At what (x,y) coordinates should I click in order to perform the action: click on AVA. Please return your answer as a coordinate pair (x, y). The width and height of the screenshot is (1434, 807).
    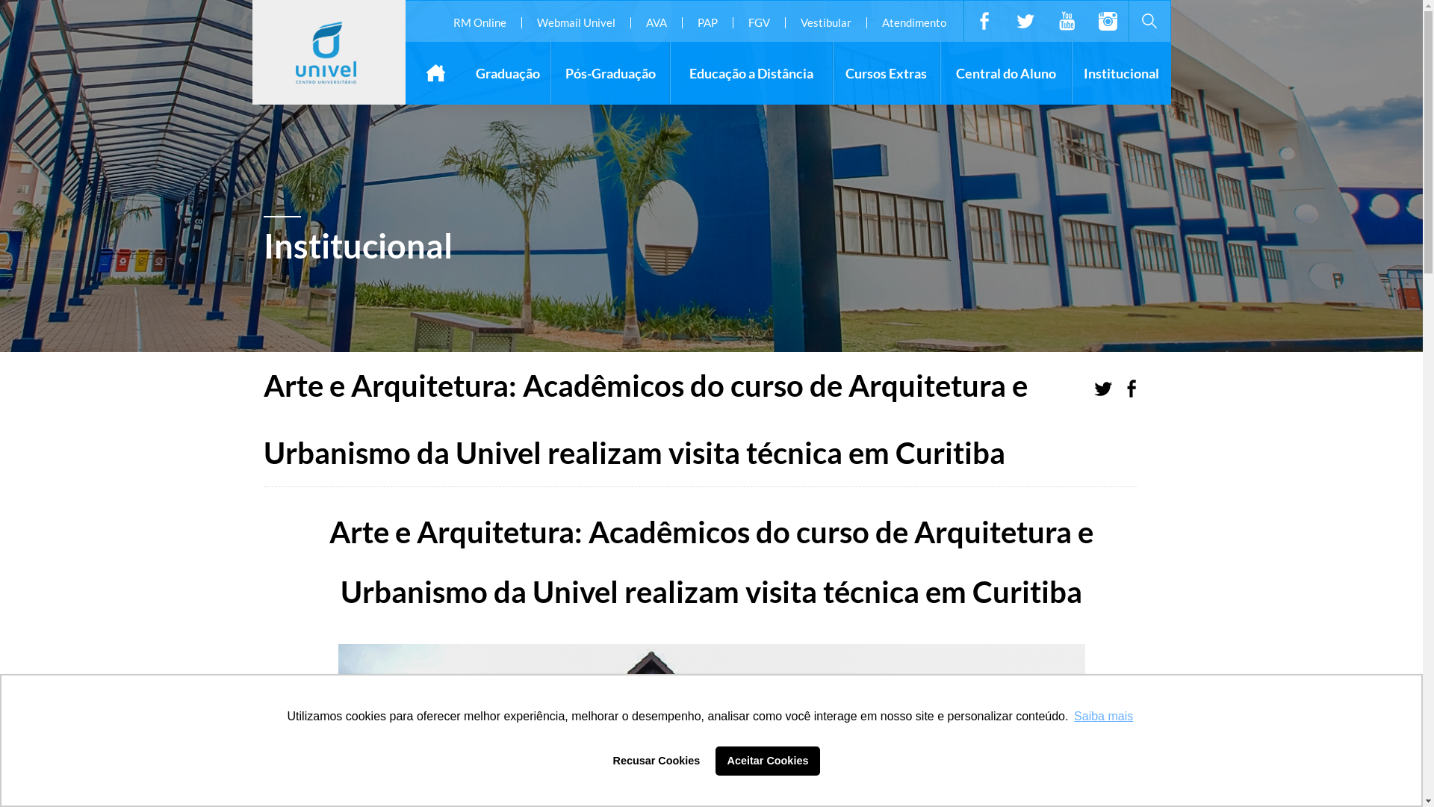
    Looking at the image, I should click on (656, 22).